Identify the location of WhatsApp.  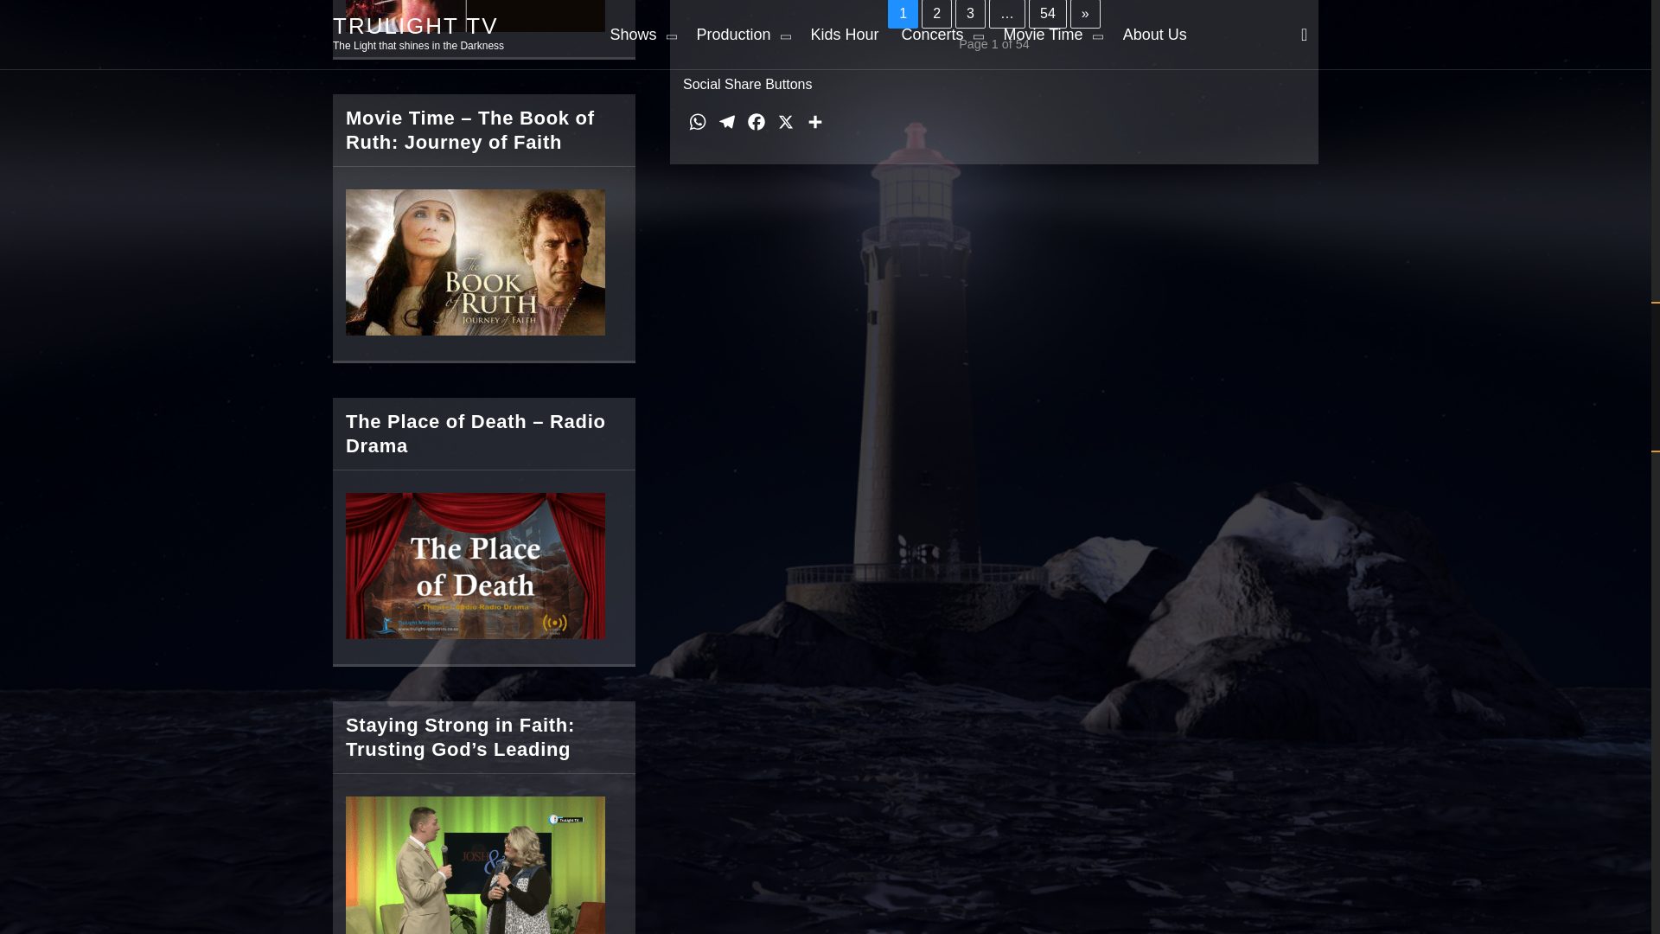
(697, 125).